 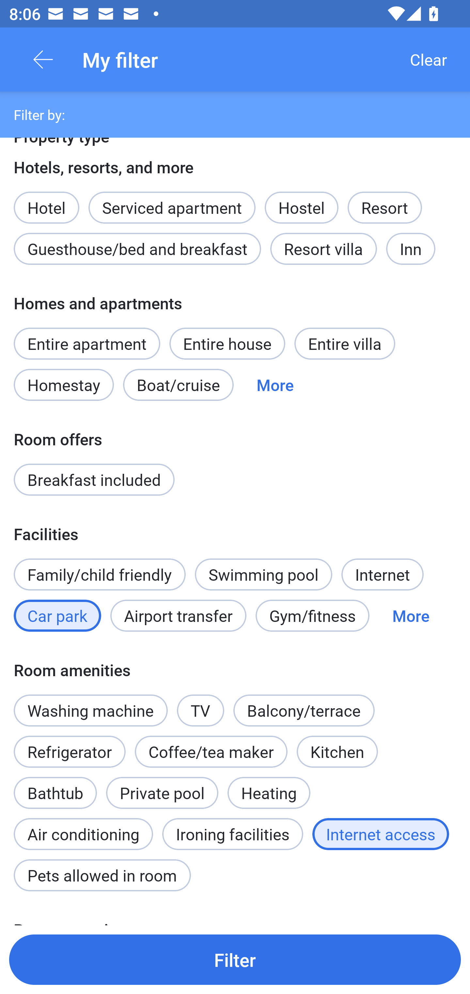 What do you see at coordinates (269, 793) in the screenshot?
I see `Heating` at bounding box center [269, 793].